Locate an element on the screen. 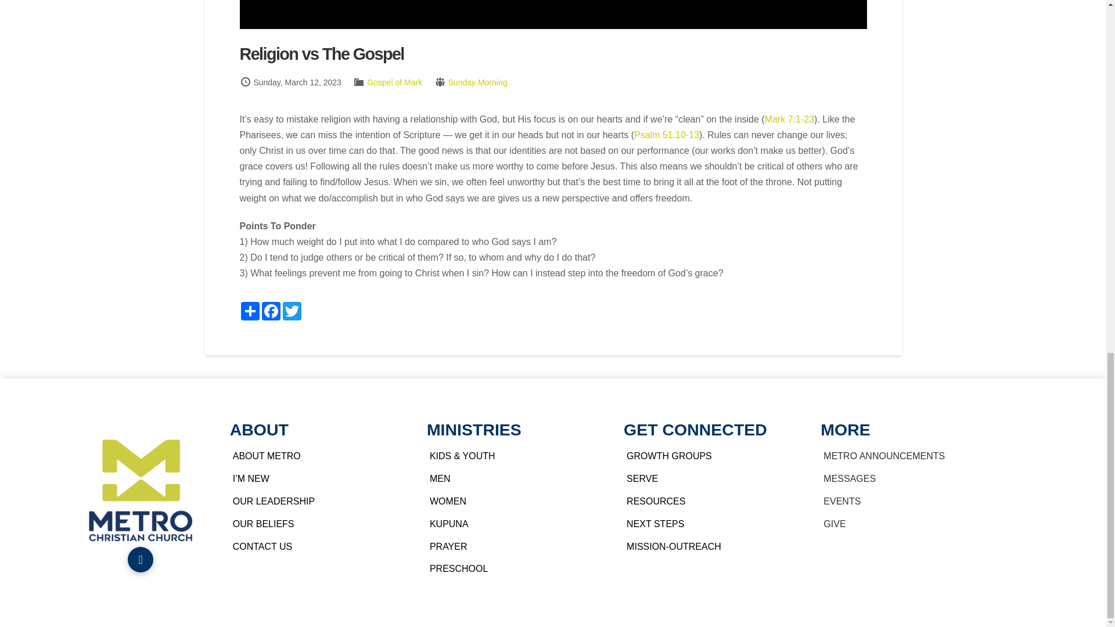 The height and width of the screenshot is (627, 1115). PRESCHOOL is located at coordinates (516, 569).